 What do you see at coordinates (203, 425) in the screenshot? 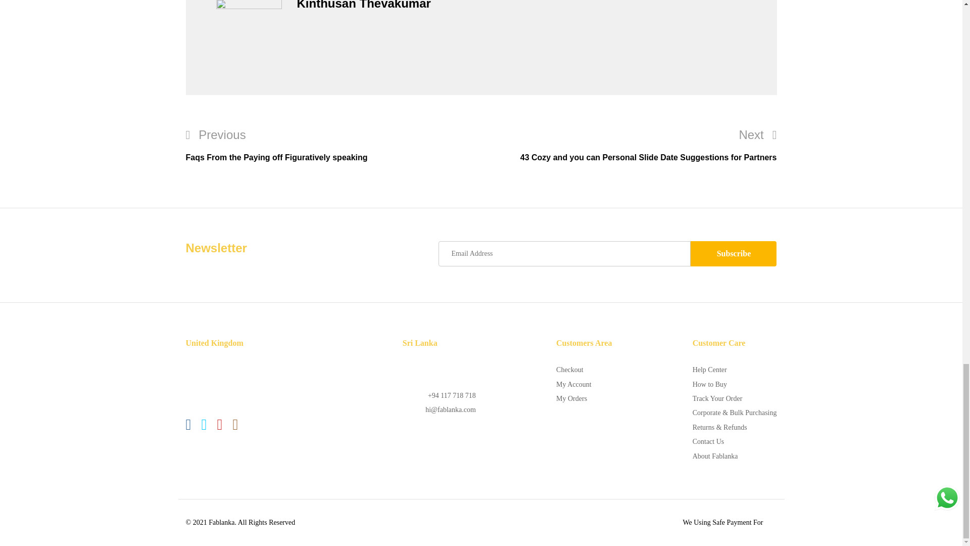
I see `Twitter` at bounding box center [203, 425].